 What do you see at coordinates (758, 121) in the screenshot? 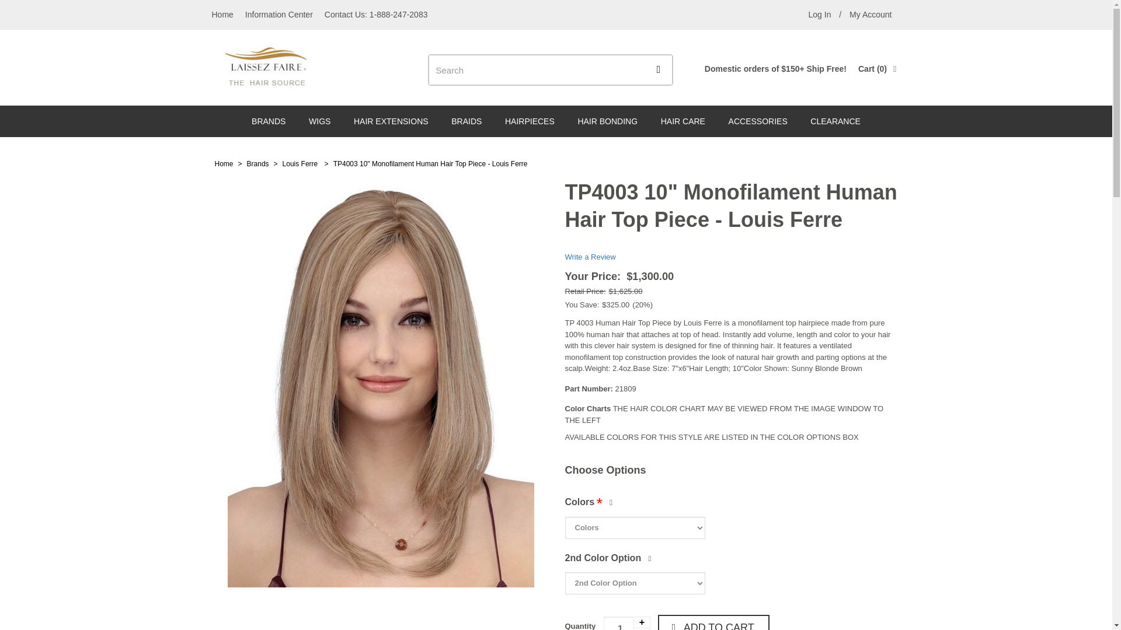
I see `ACCESSORIES` at bounding box center [758, 121].